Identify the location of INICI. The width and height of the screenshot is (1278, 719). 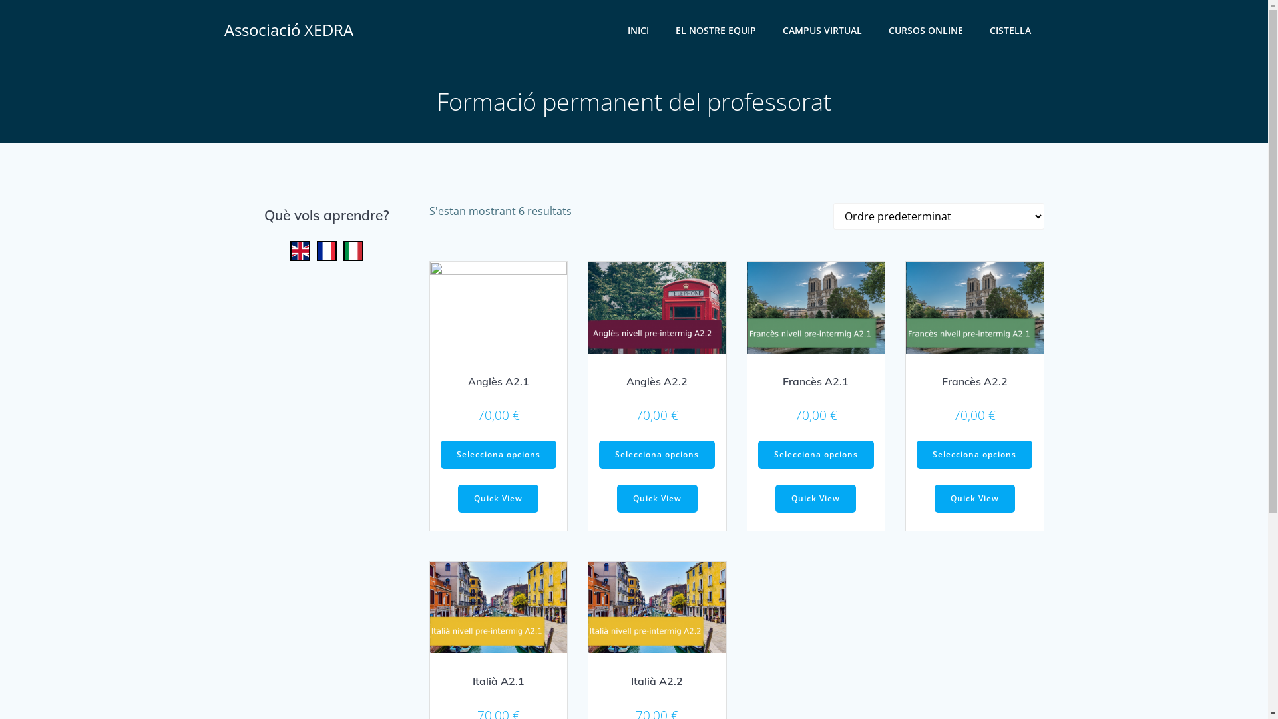
(638, 29).